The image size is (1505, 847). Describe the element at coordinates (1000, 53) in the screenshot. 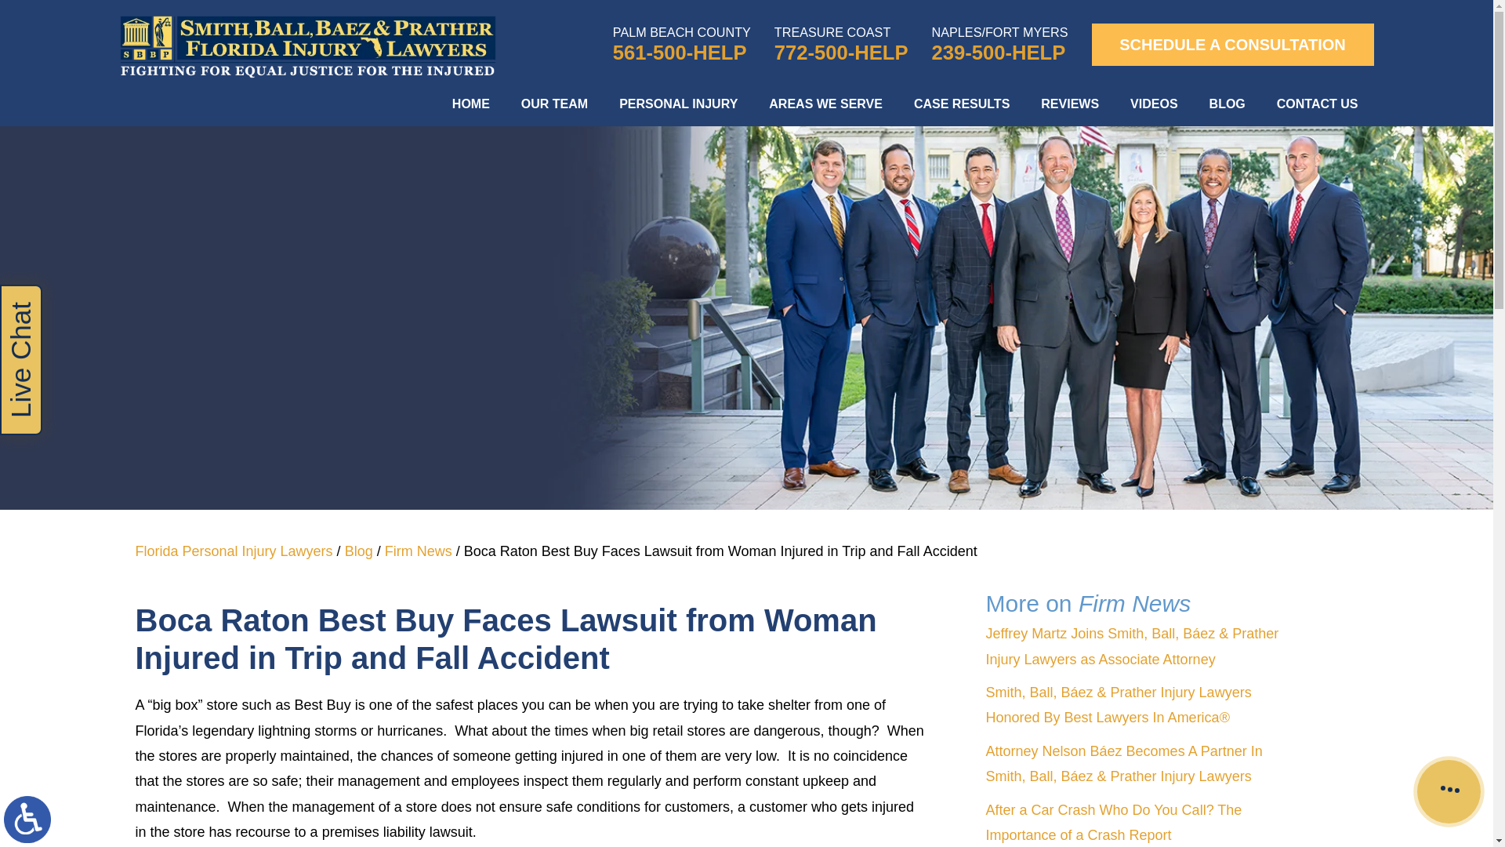

I see `239-500-HELP` at that location.